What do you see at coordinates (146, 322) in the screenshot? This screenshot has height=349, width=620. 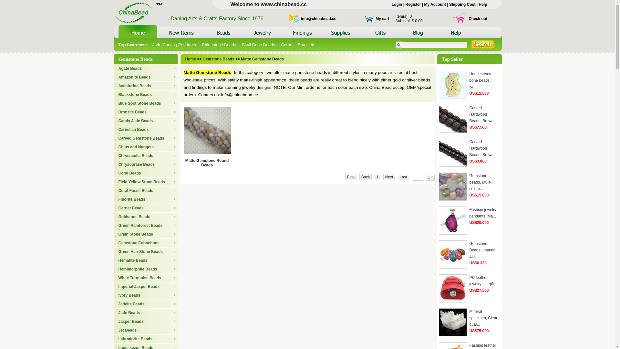 I see `Jasper Beads` at bounding box center [146, 322].